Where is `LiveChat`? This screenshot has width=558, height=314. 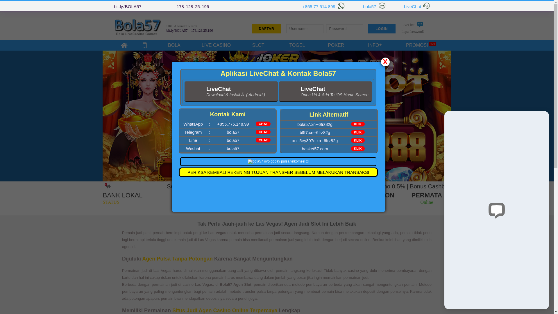
LiveChat is located at coordinates (413, 26).